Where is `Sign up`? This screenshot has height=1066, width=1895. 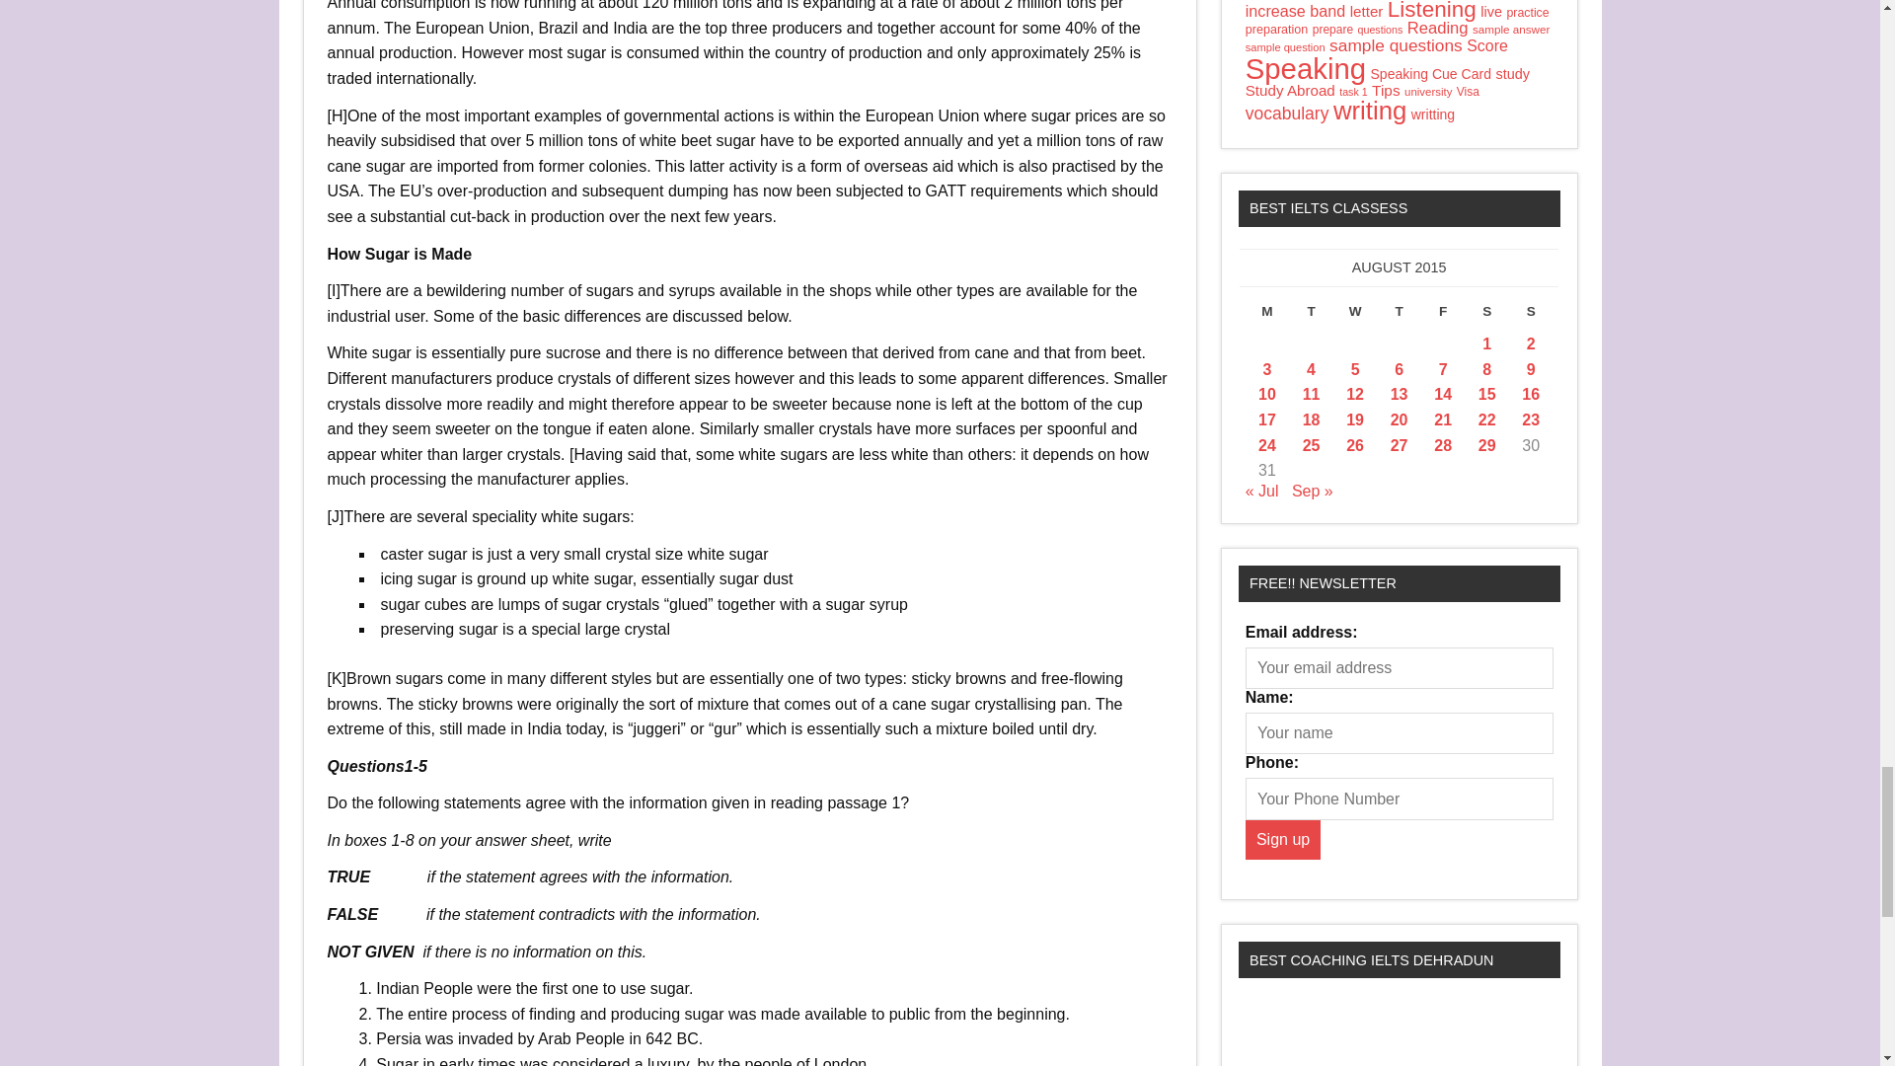 Sign up is located at coordinates (1283, 839).